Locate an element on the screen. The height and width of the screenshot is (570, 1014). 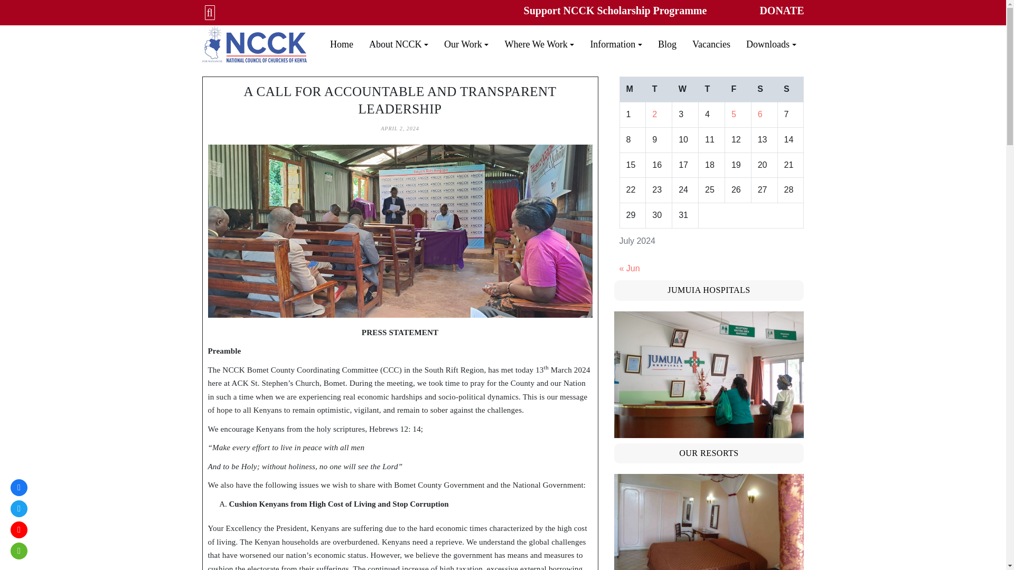
Home is located at coordinates (341, 44).